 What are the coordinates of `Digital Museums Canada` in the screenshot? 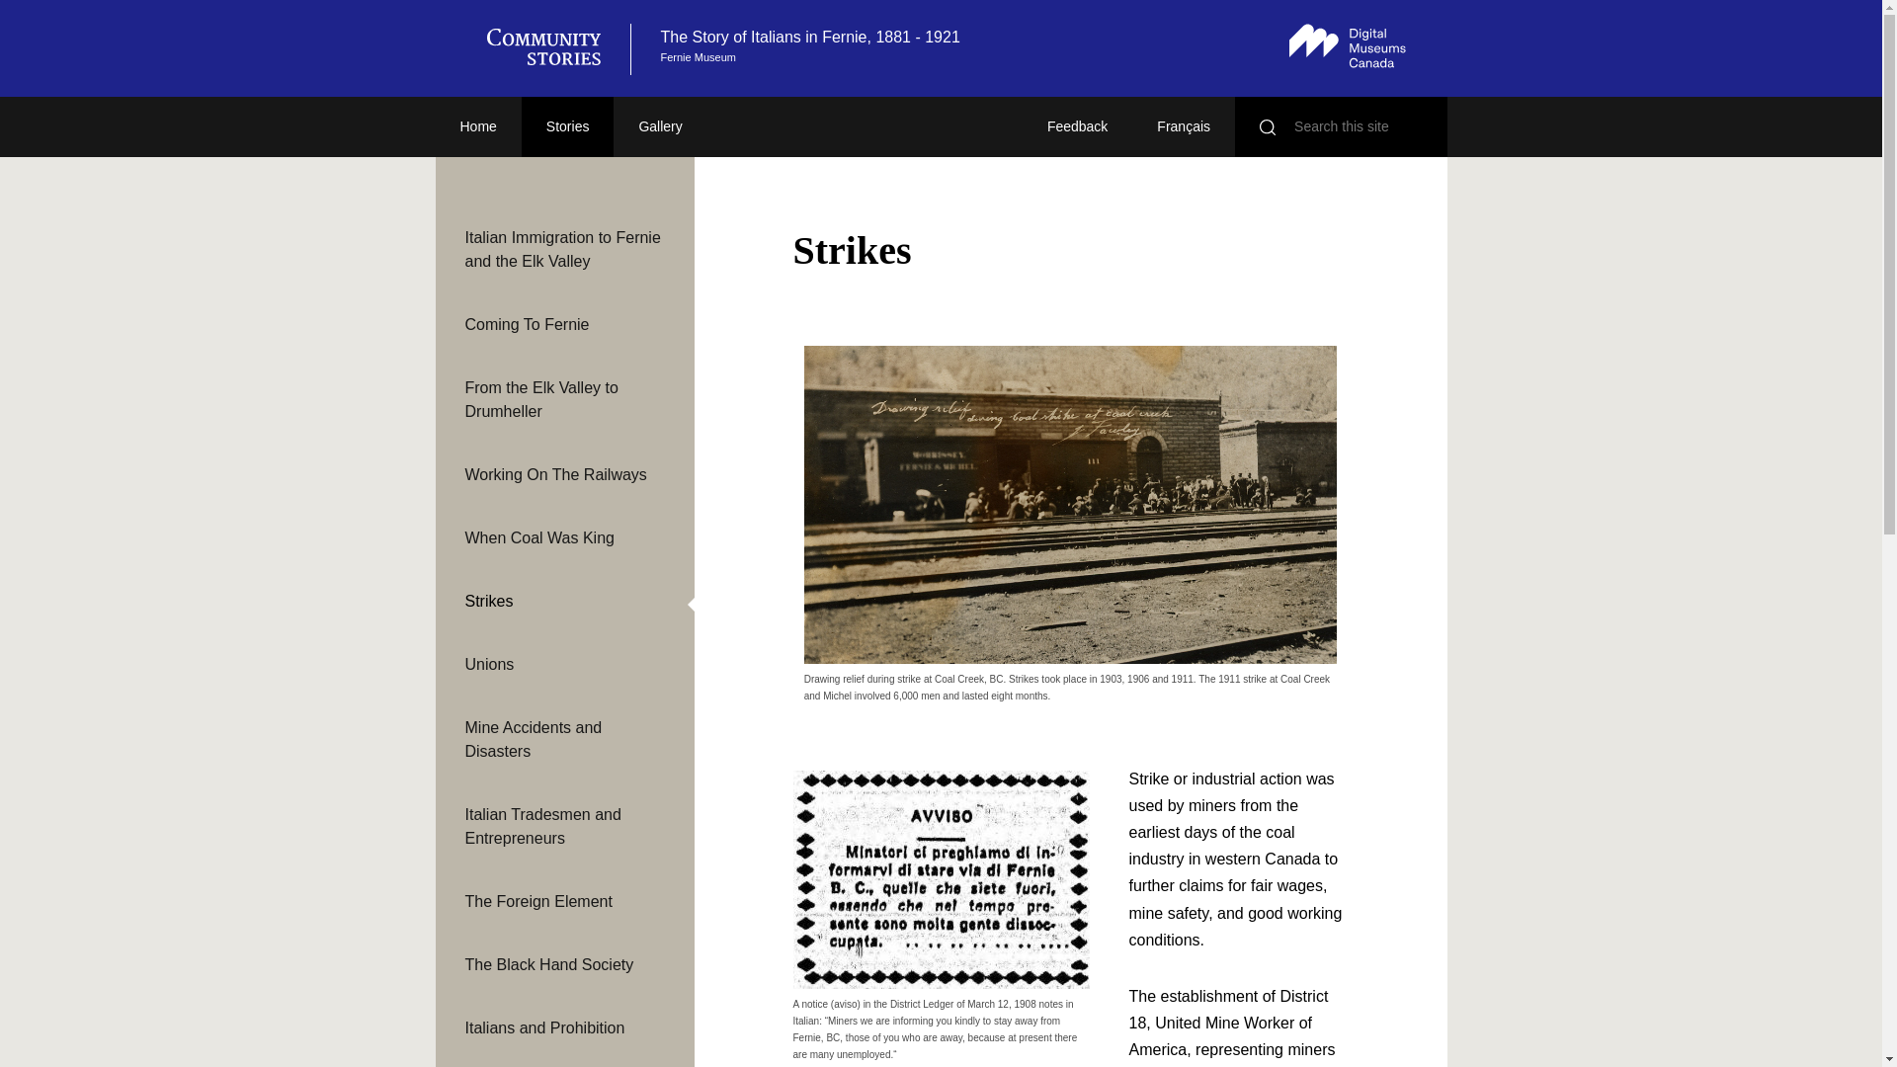 It's located at (1348, 45).